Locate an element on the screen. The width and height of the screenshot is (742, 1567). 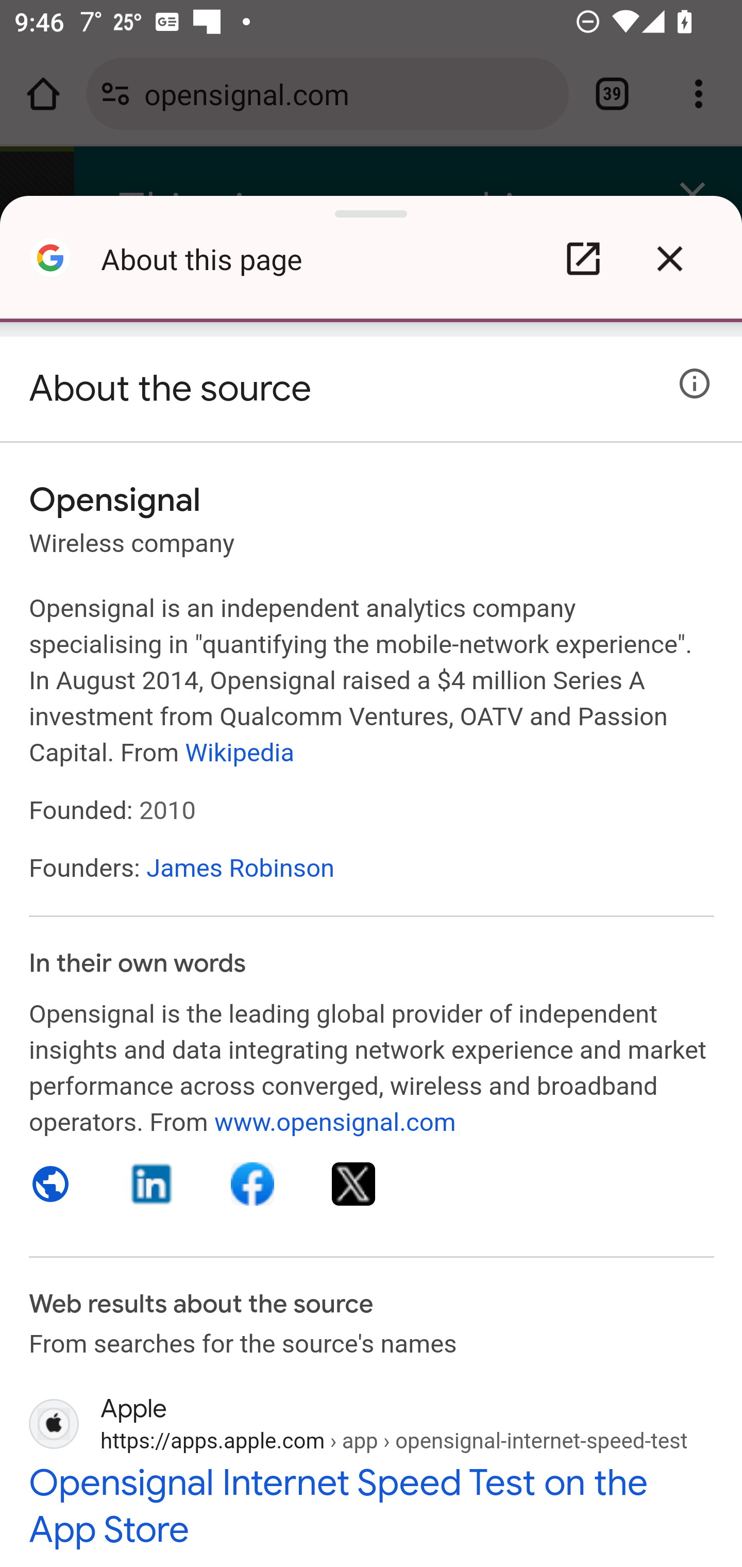
James Robinson is located at coordinates (240, 867).